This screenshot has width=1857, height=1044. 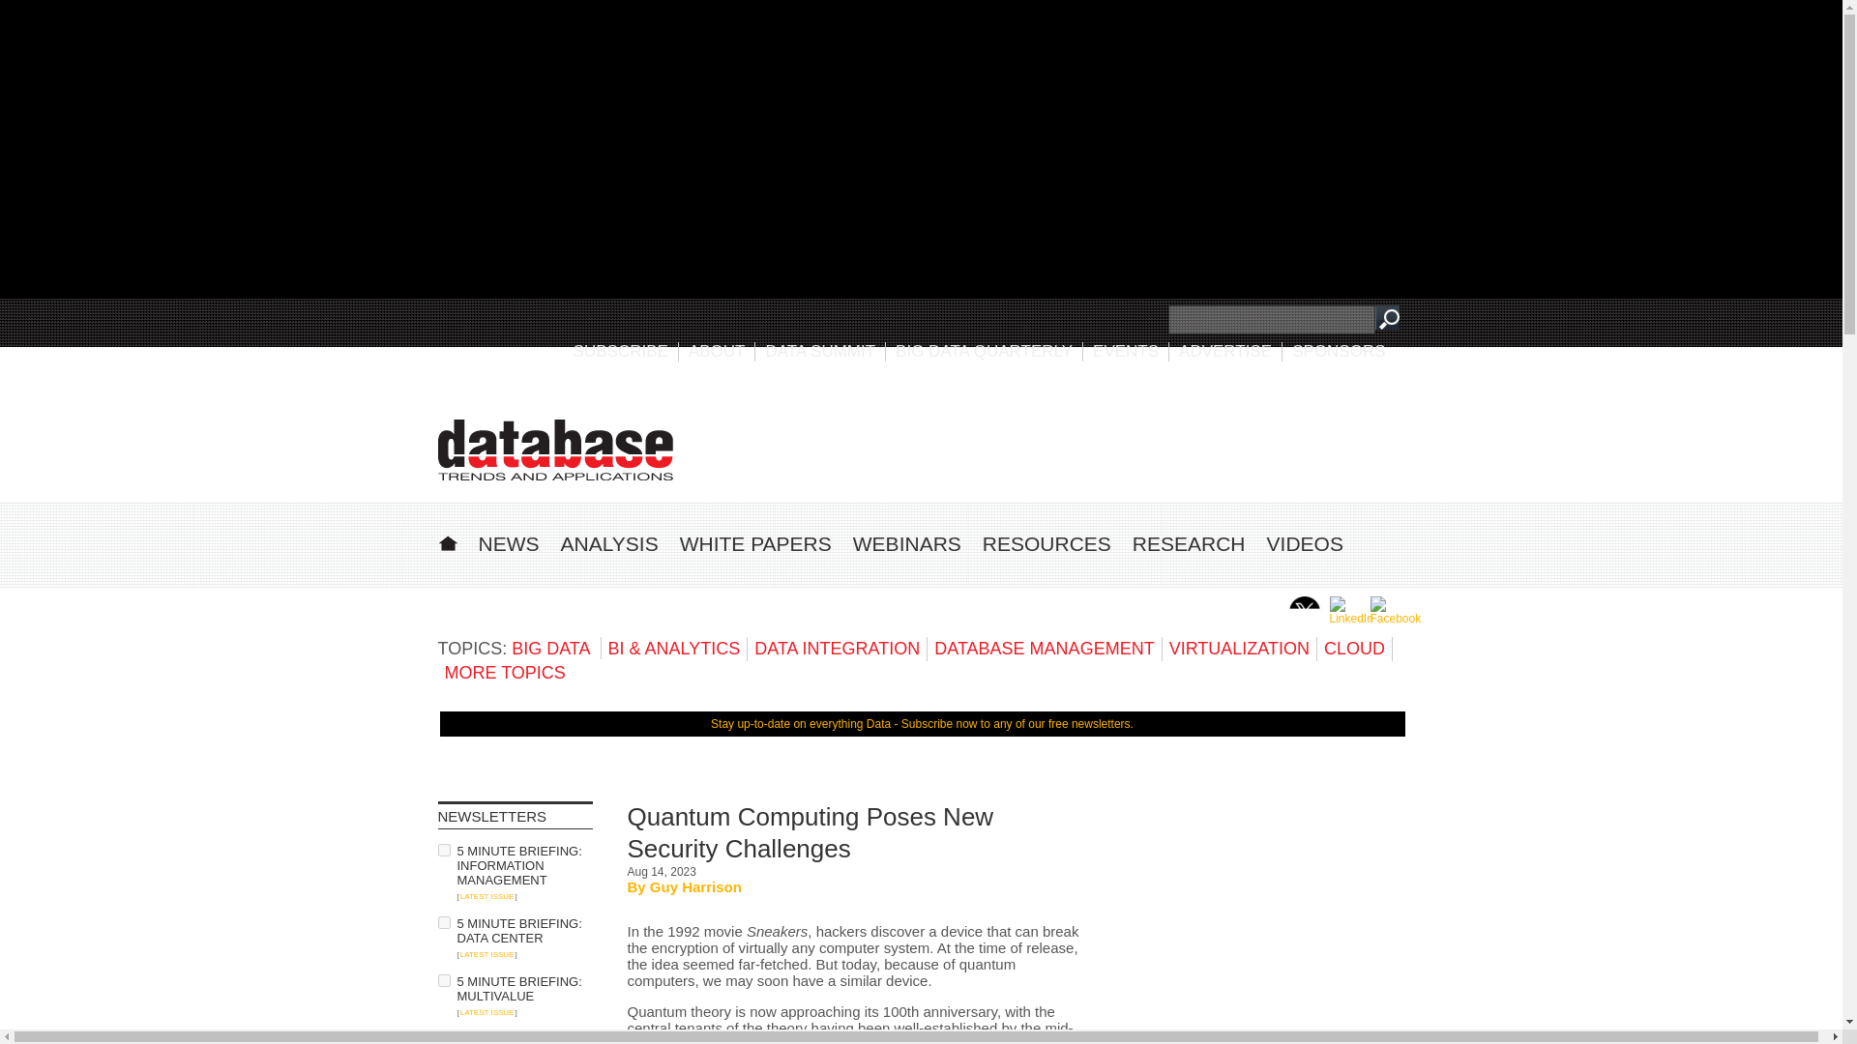 I want to click on WHITE PAPERS, so click(x=755, y=543).